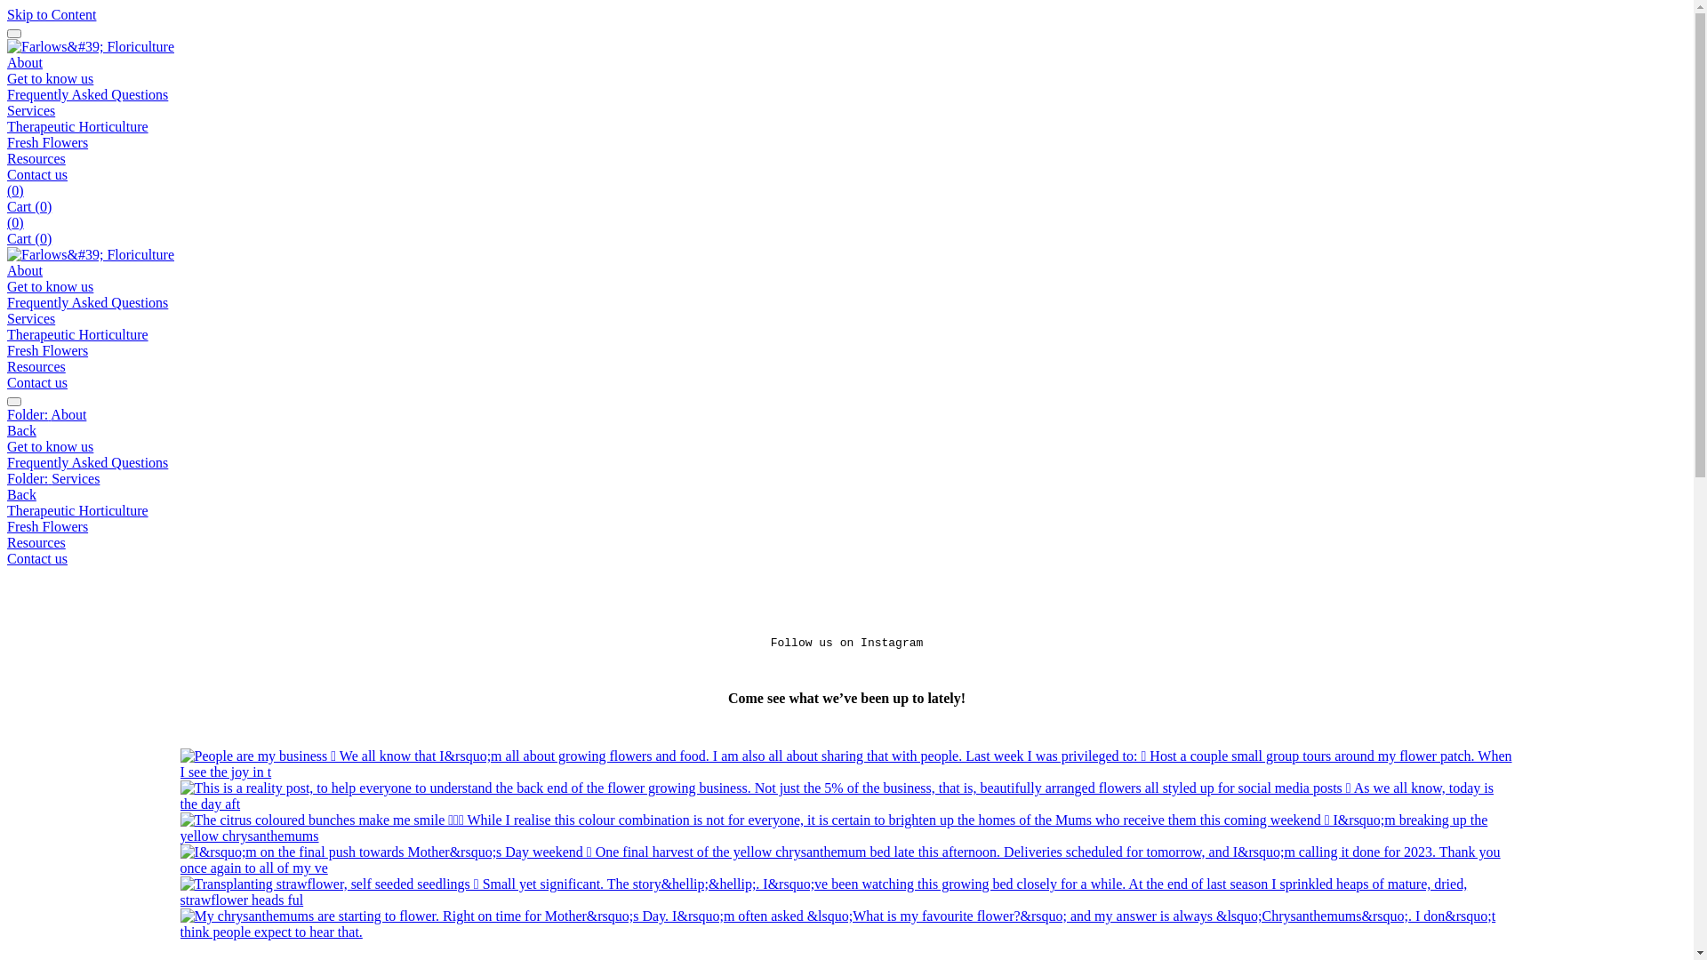  I want to click on About, so click(25, 62).